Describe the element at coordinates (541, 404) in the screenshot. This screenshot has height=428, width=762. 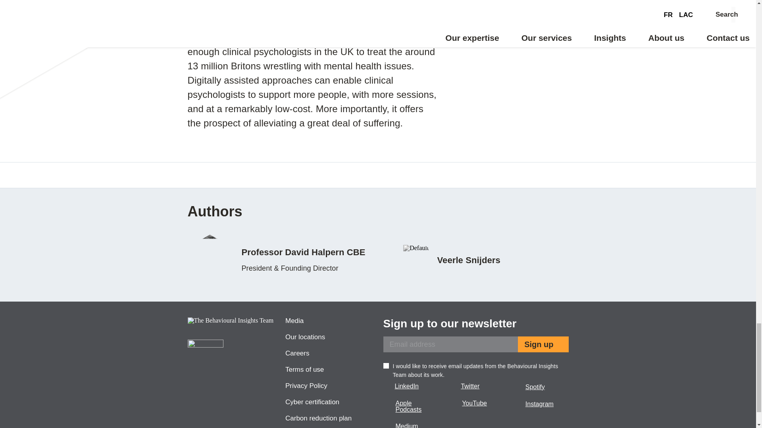
I see `Instagram` at that location.